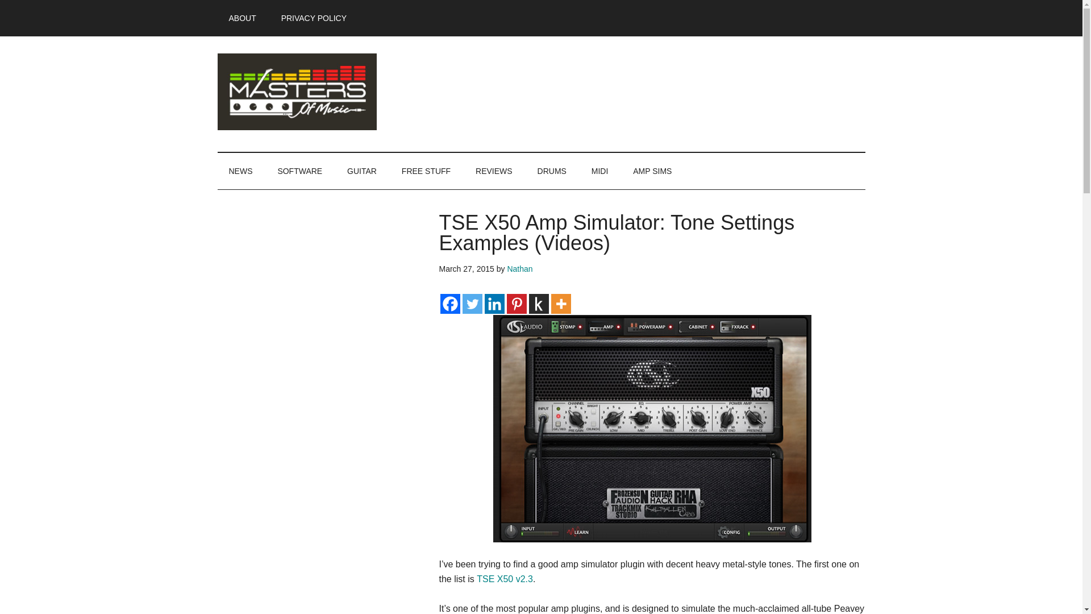 This screenshot has width=1091, height=614. Describe the element at coordinates (314, 18) in the screenshot. I see `PRIVACY POLICY` at that location.